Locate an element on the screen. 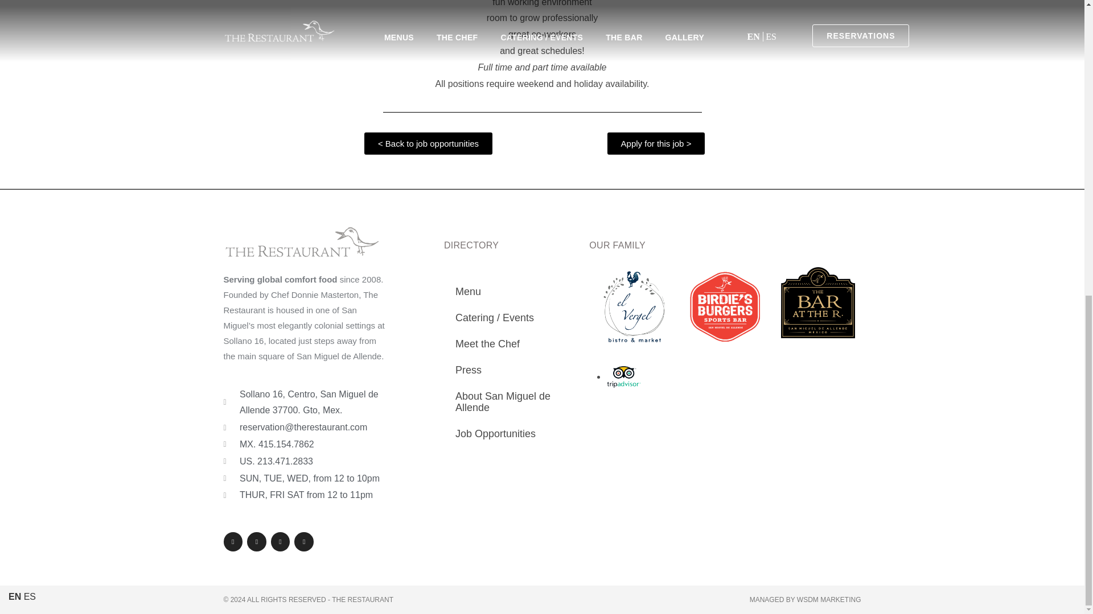 This screenshot has height=614, width=1093. MX. 415.154.7862 is located at coordinates (305, 445).